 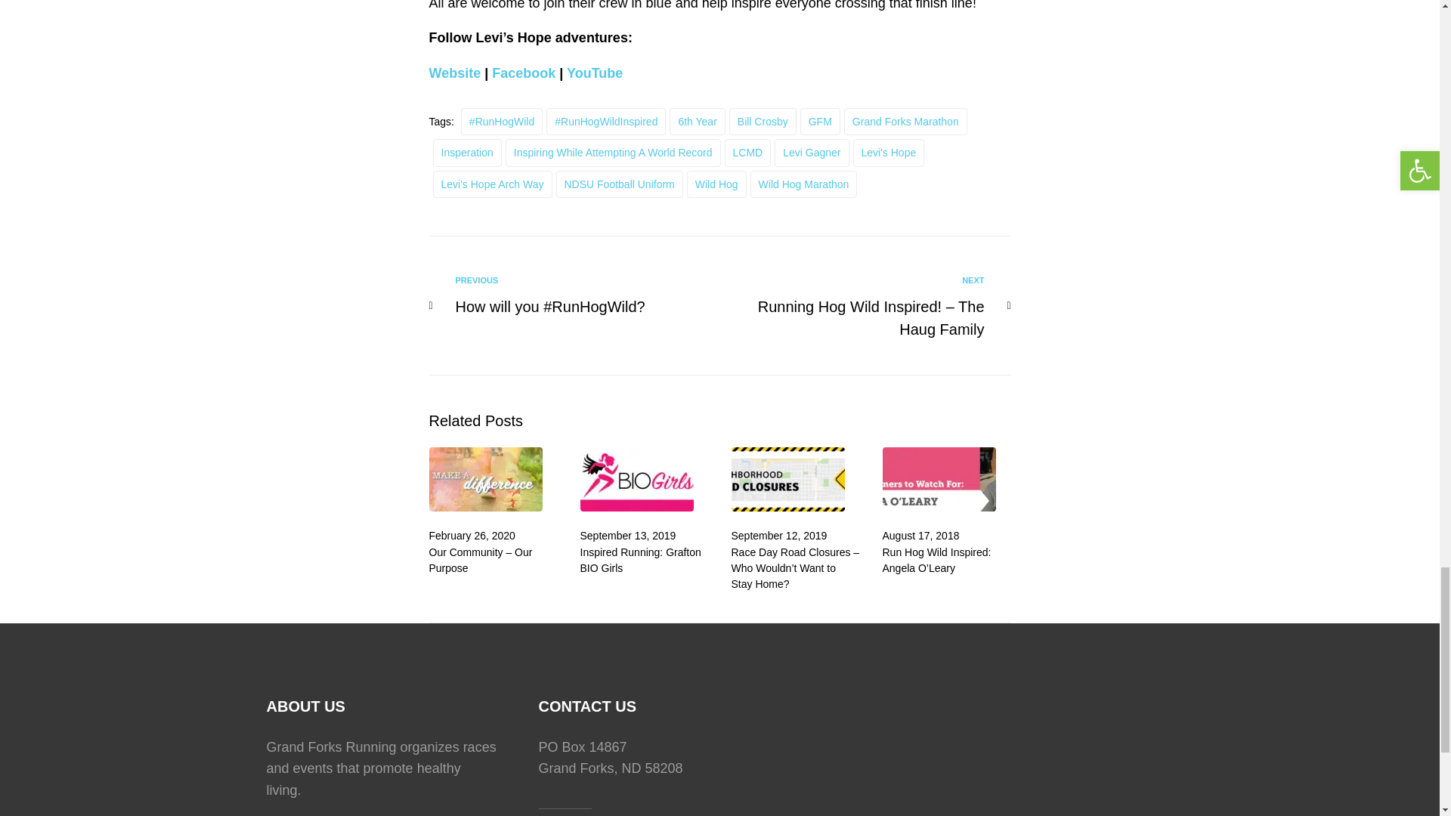 I want to click on LCMD, so click(x=748, y=153).